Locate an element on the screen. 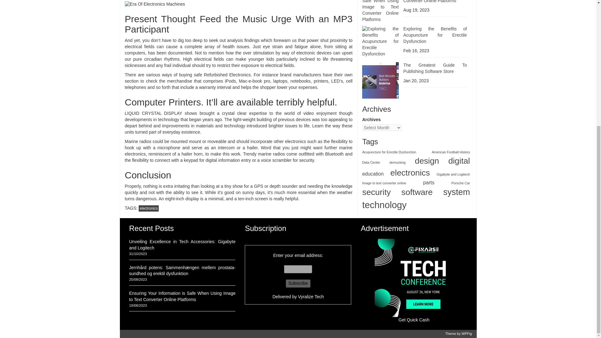 This screenshot has width=601, height=338. Breaking 3.0 is located at coordinates (414, 278).